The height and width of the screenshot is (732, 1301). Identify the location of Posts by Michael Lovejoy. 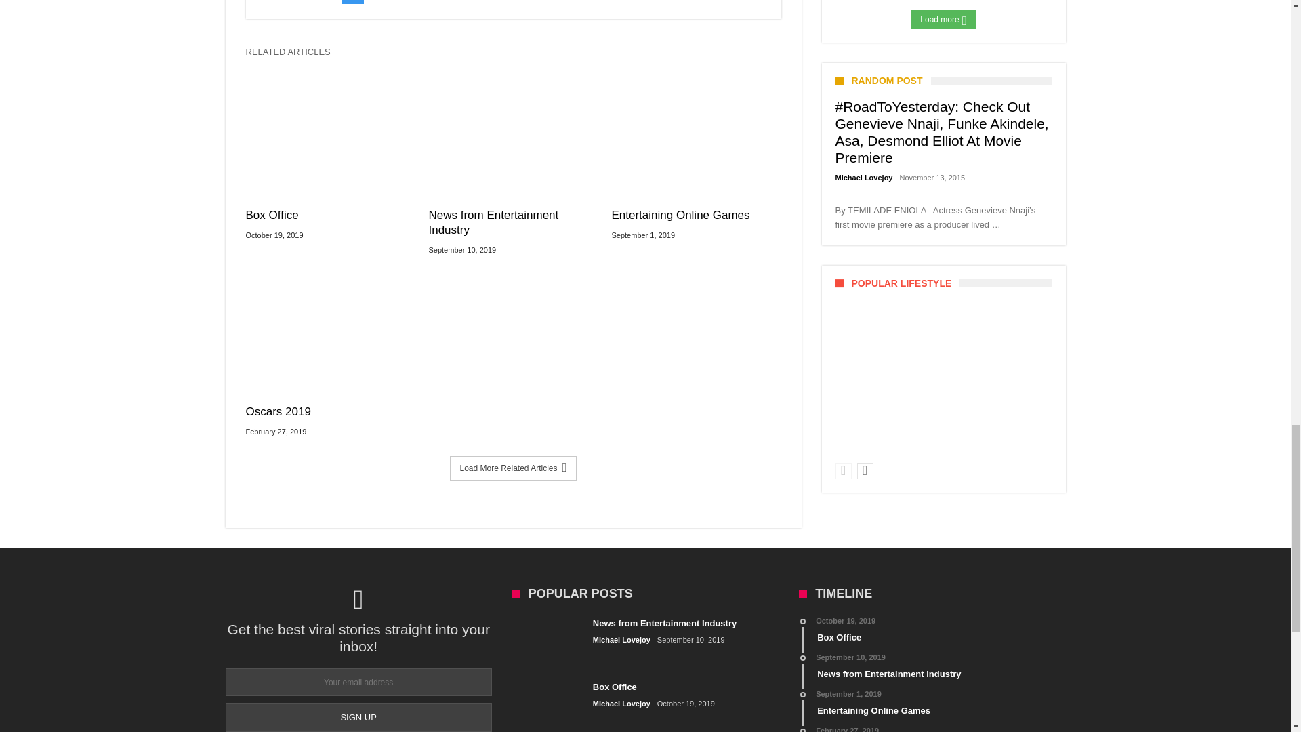
(622, 704).